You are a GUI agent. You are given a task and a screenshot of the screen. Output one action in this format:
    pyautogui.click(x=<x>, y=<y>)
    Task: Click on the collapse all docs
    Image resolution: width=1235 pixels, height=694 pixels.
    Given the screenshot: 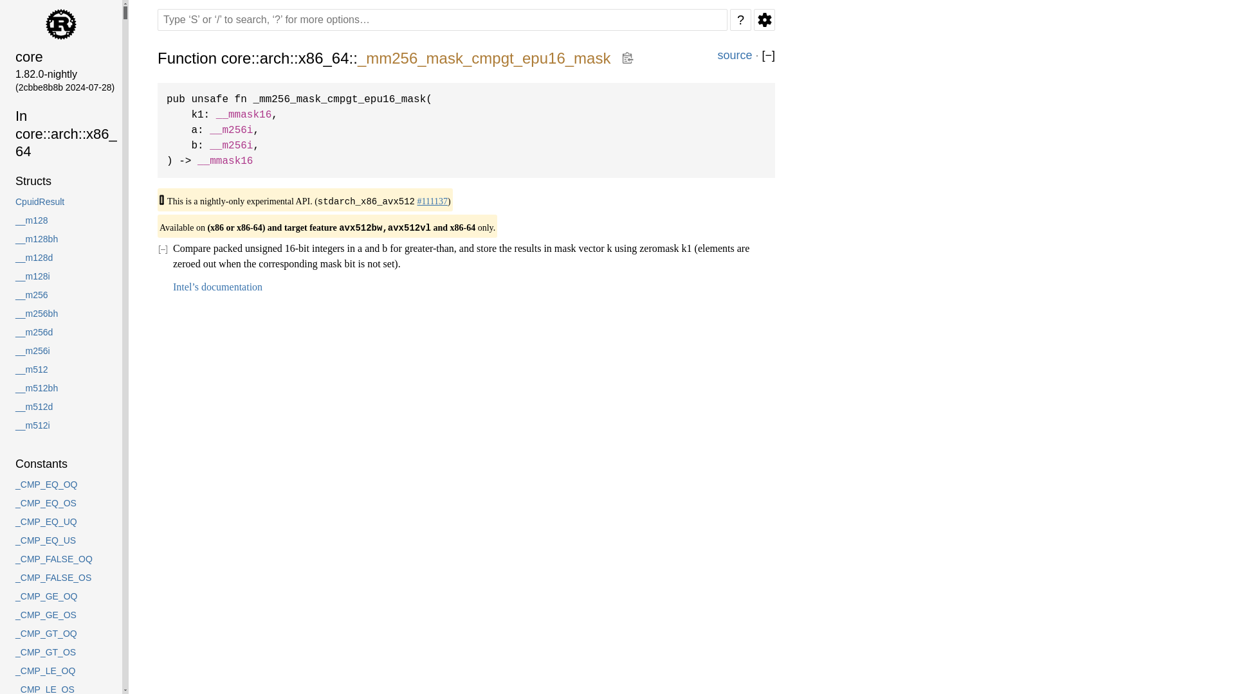 What is the action you would take?
    pyautogui.click(x=768, y=55)
    